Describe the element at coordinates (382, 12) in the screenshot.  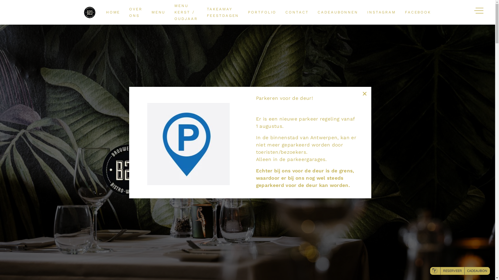
I see `INSTAGRAM` at that location.